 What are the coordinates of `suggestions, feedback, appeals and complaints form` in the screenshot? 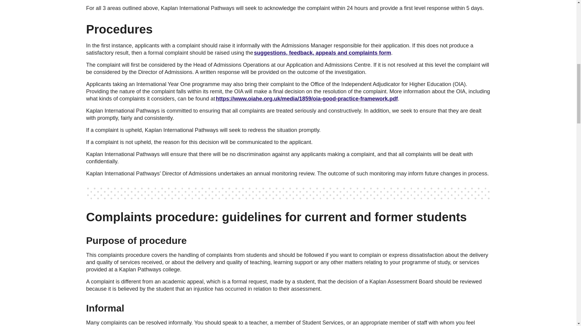 It's located at (323, 53).